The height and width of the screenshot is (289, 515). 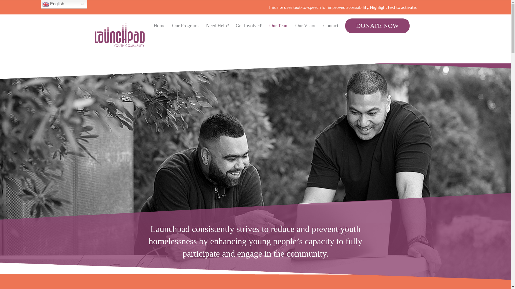 I want to click on Our Programs, so click(x=186, y=26).